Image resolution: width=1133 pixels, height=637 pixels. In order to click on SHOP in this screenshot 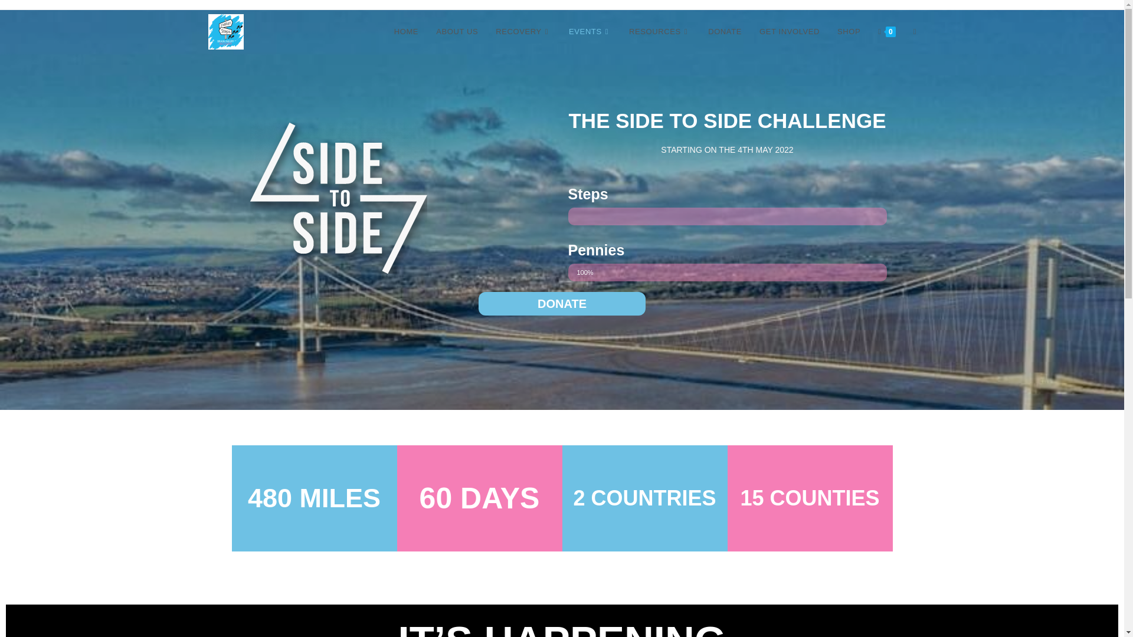, I will do `click(849, 32)`.